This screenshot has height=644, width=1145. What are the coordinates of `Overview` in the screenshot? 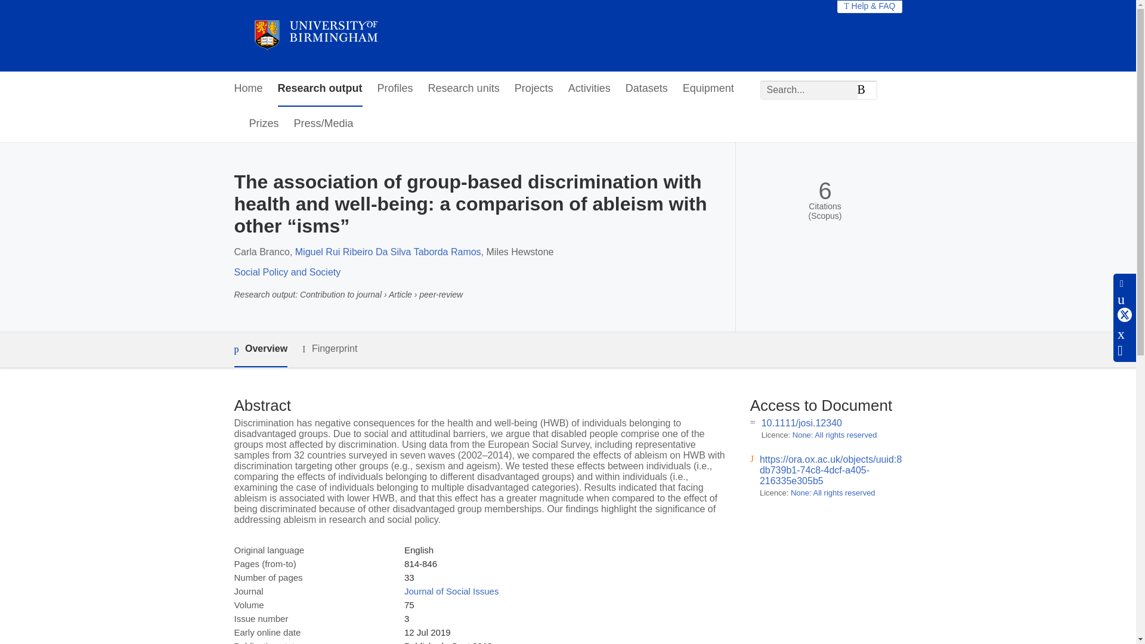 It's located at (260, 349).